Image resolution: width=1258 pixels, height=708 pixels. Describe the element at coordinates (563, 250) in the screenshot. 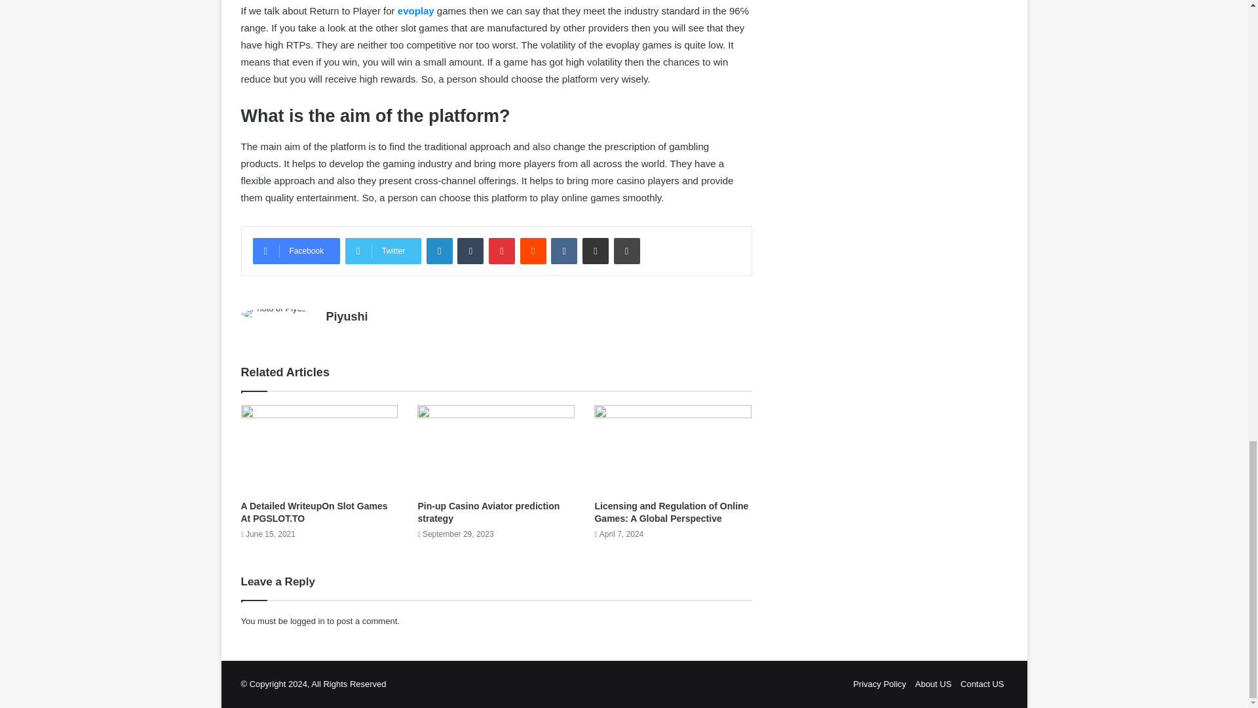

I see `VKontakte` at that location.